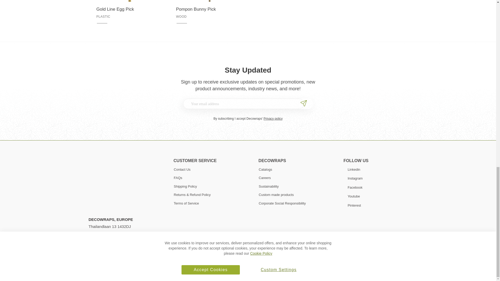 This screenshot has width=500, height=281. What do you see at coordinates (264, 272) in the screenshot?
I see `Uzer` at bounding box center [264, 272].